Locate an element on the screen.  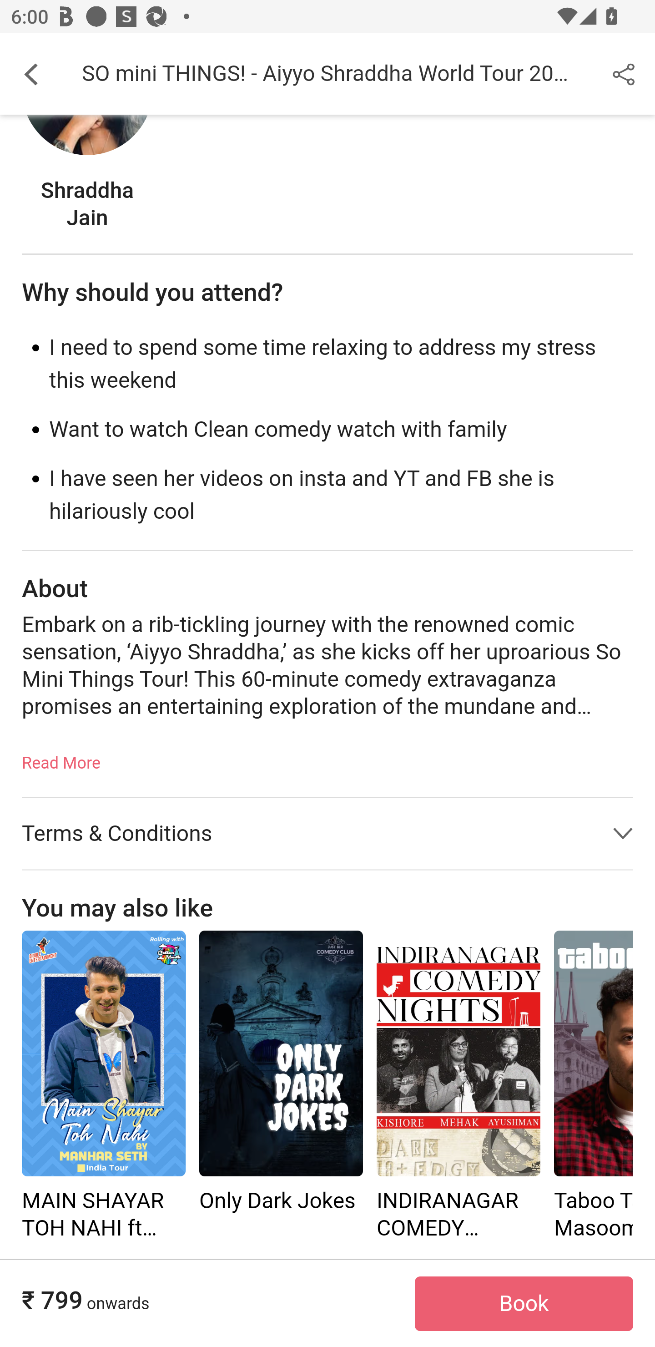
INDIRANAGAR COMEDY NIGHTS is located at coordinates (458, 1087).